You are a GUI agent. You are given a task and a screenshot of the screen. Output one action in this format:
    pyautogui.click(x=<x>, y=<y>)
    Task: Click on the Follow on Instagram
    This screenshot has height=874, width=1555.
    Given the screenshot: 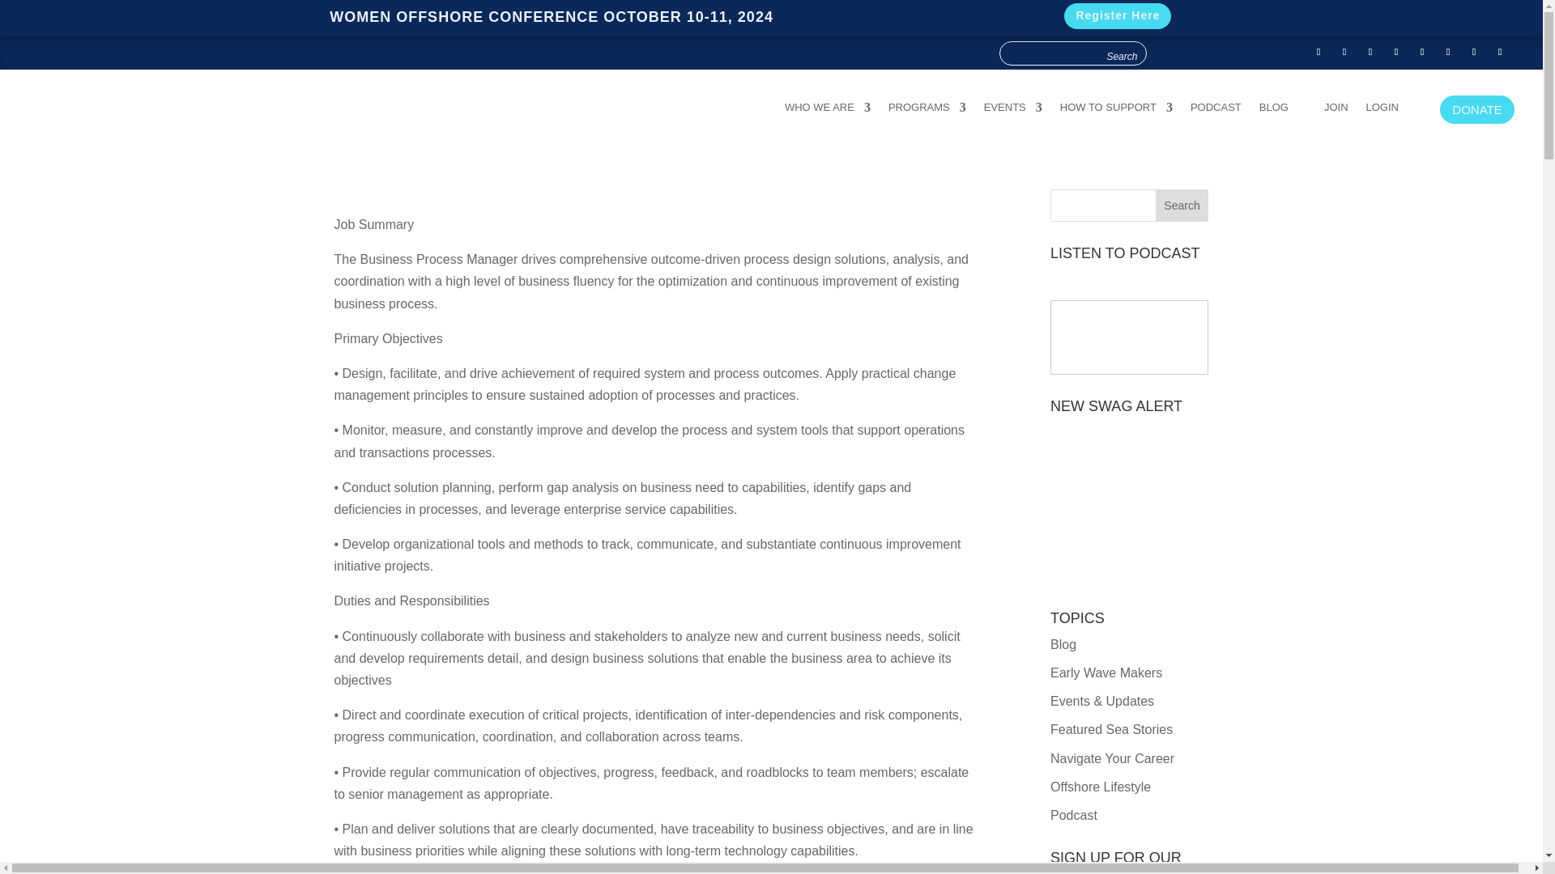 What is the action you would take?
    pyautogui.click(x=1396, y=51)
    